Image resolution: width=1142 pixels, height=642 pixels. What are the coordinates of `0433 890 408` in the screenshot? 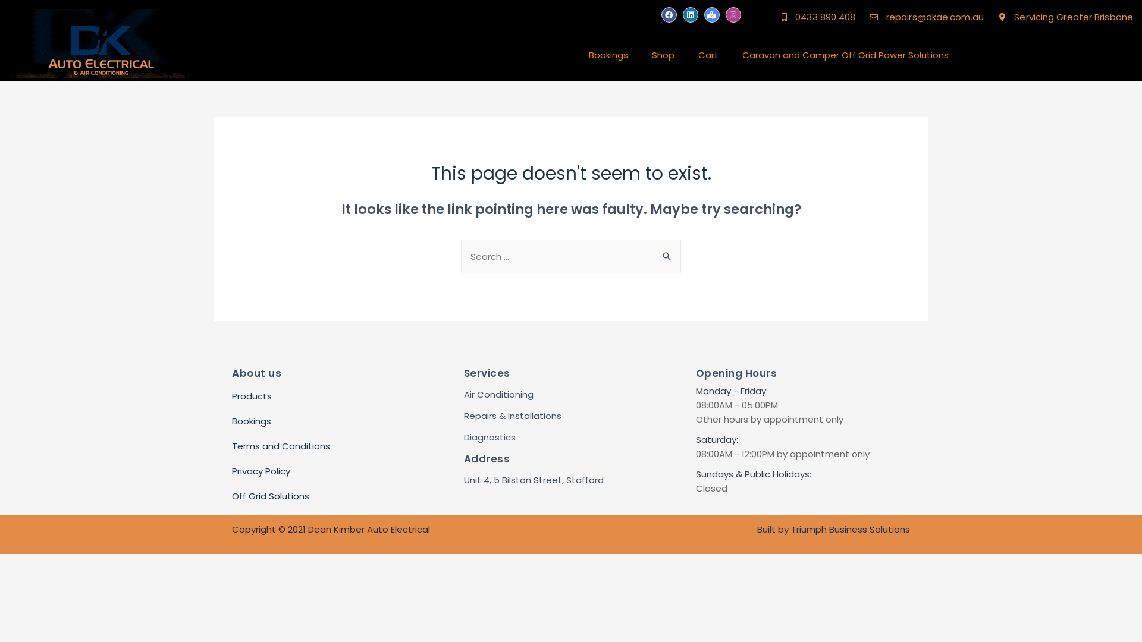 It's located at (816, 17).